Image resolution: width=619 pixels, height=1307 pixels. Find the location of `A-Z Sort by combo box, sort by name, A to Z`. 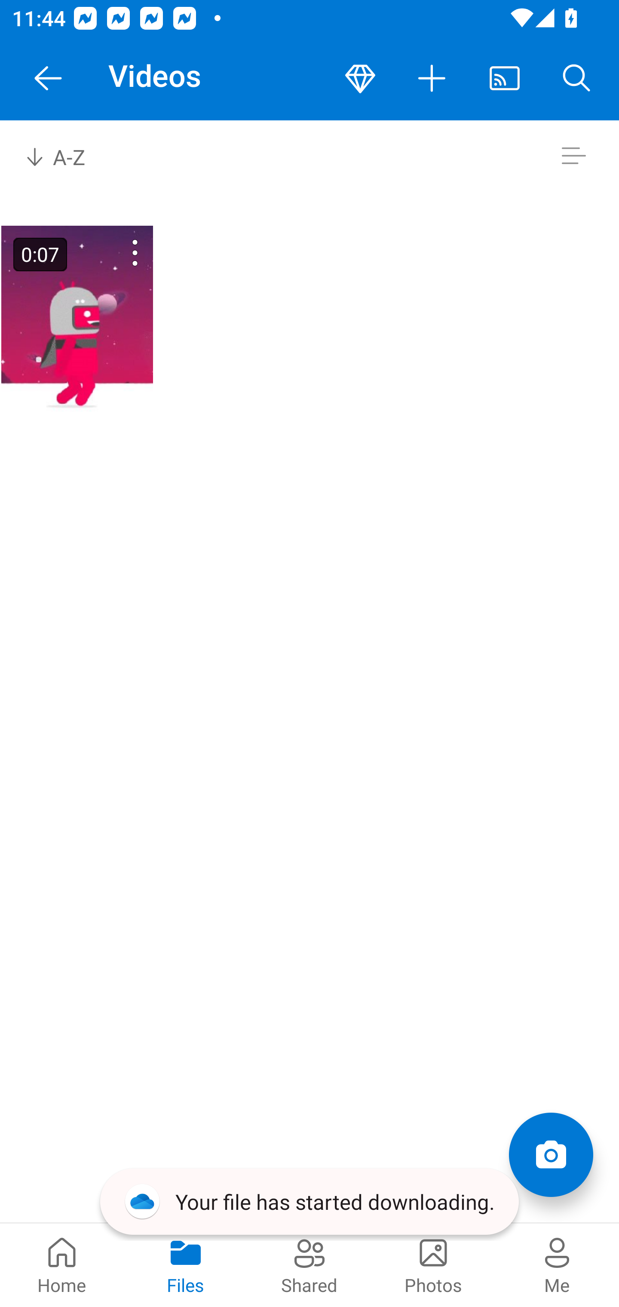

A-Z Sort by combo box, sort by name, A to Z is located at coordinates (67, 156).